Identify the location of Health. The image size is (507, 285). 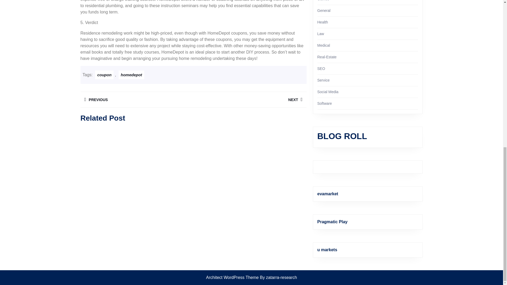
(324, 11).